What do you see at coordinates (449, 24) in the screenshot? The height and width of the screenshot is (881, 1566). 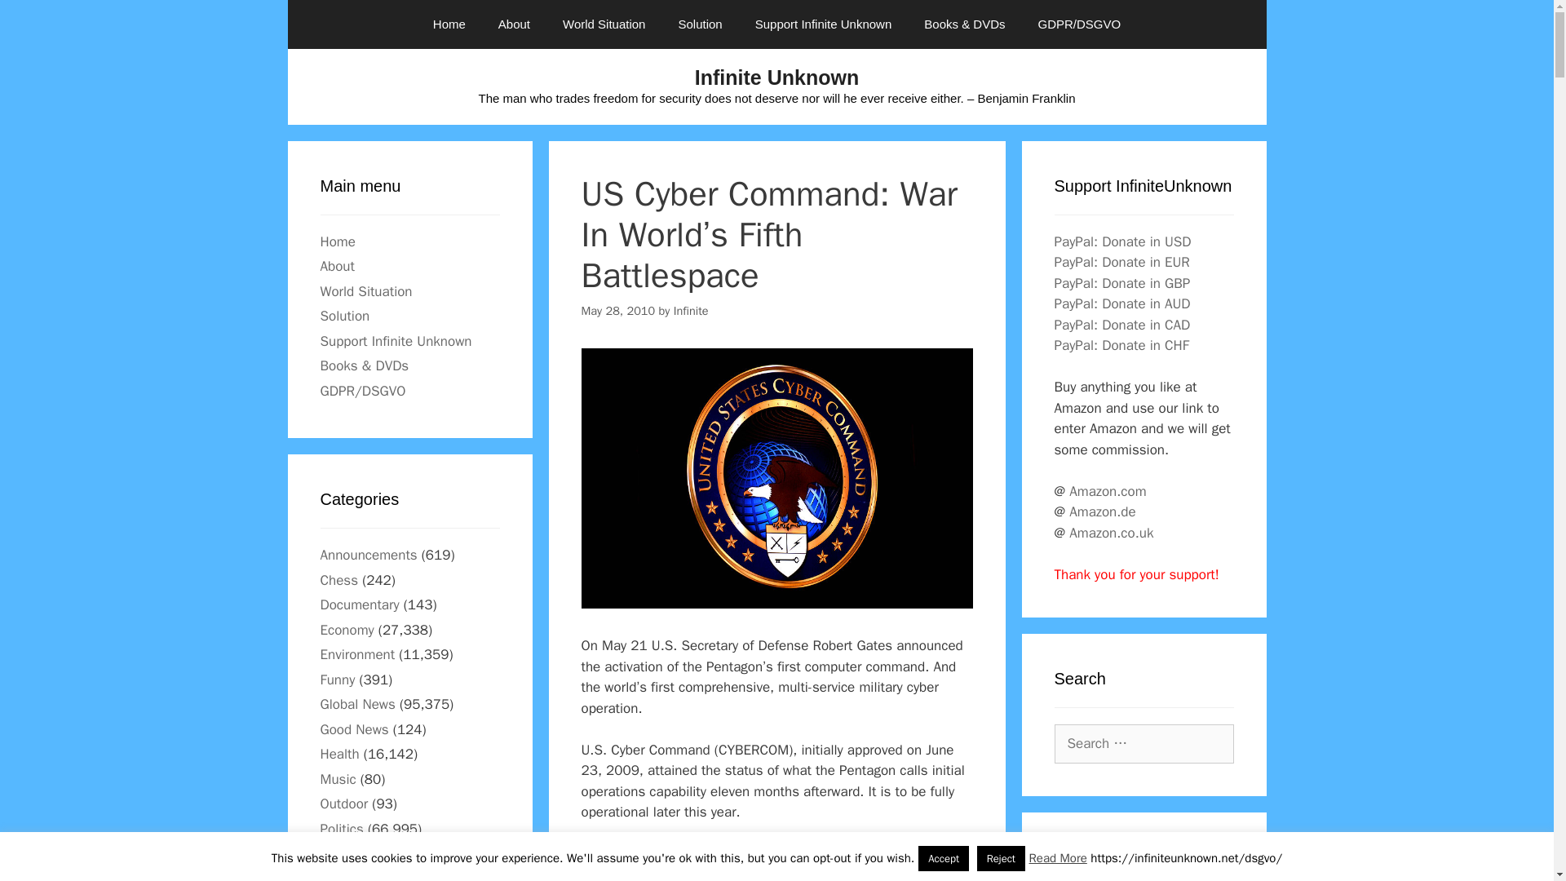 I see `Home` at bounding box center [449, 24].